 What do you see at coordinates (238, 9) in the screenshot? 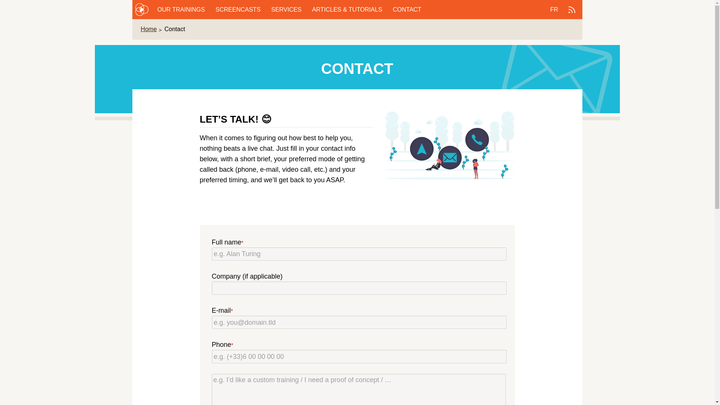
I see `SCREENCASTS` at bounding box center [238, 9].